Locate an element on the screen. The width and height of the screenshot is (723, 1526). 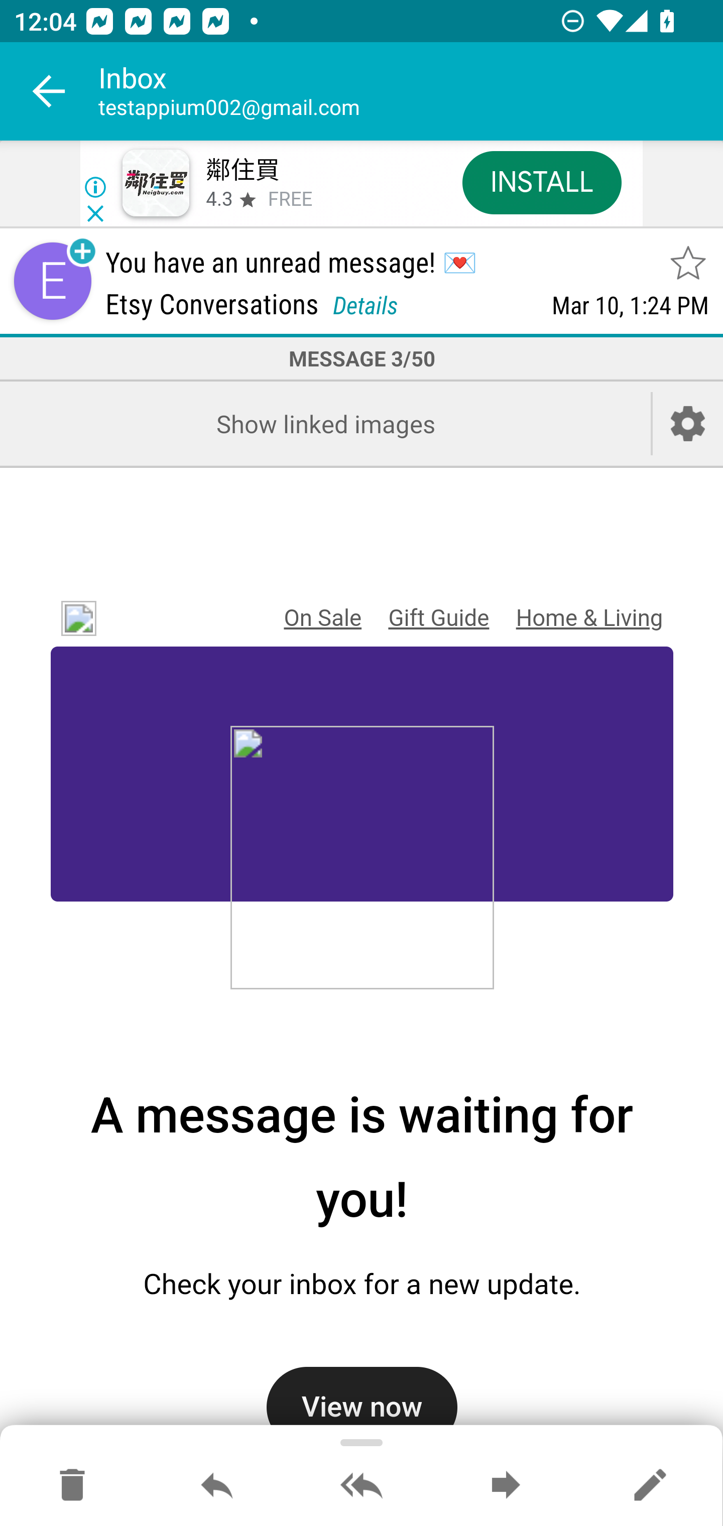
Home & Living is located at coordinates (589, 618).